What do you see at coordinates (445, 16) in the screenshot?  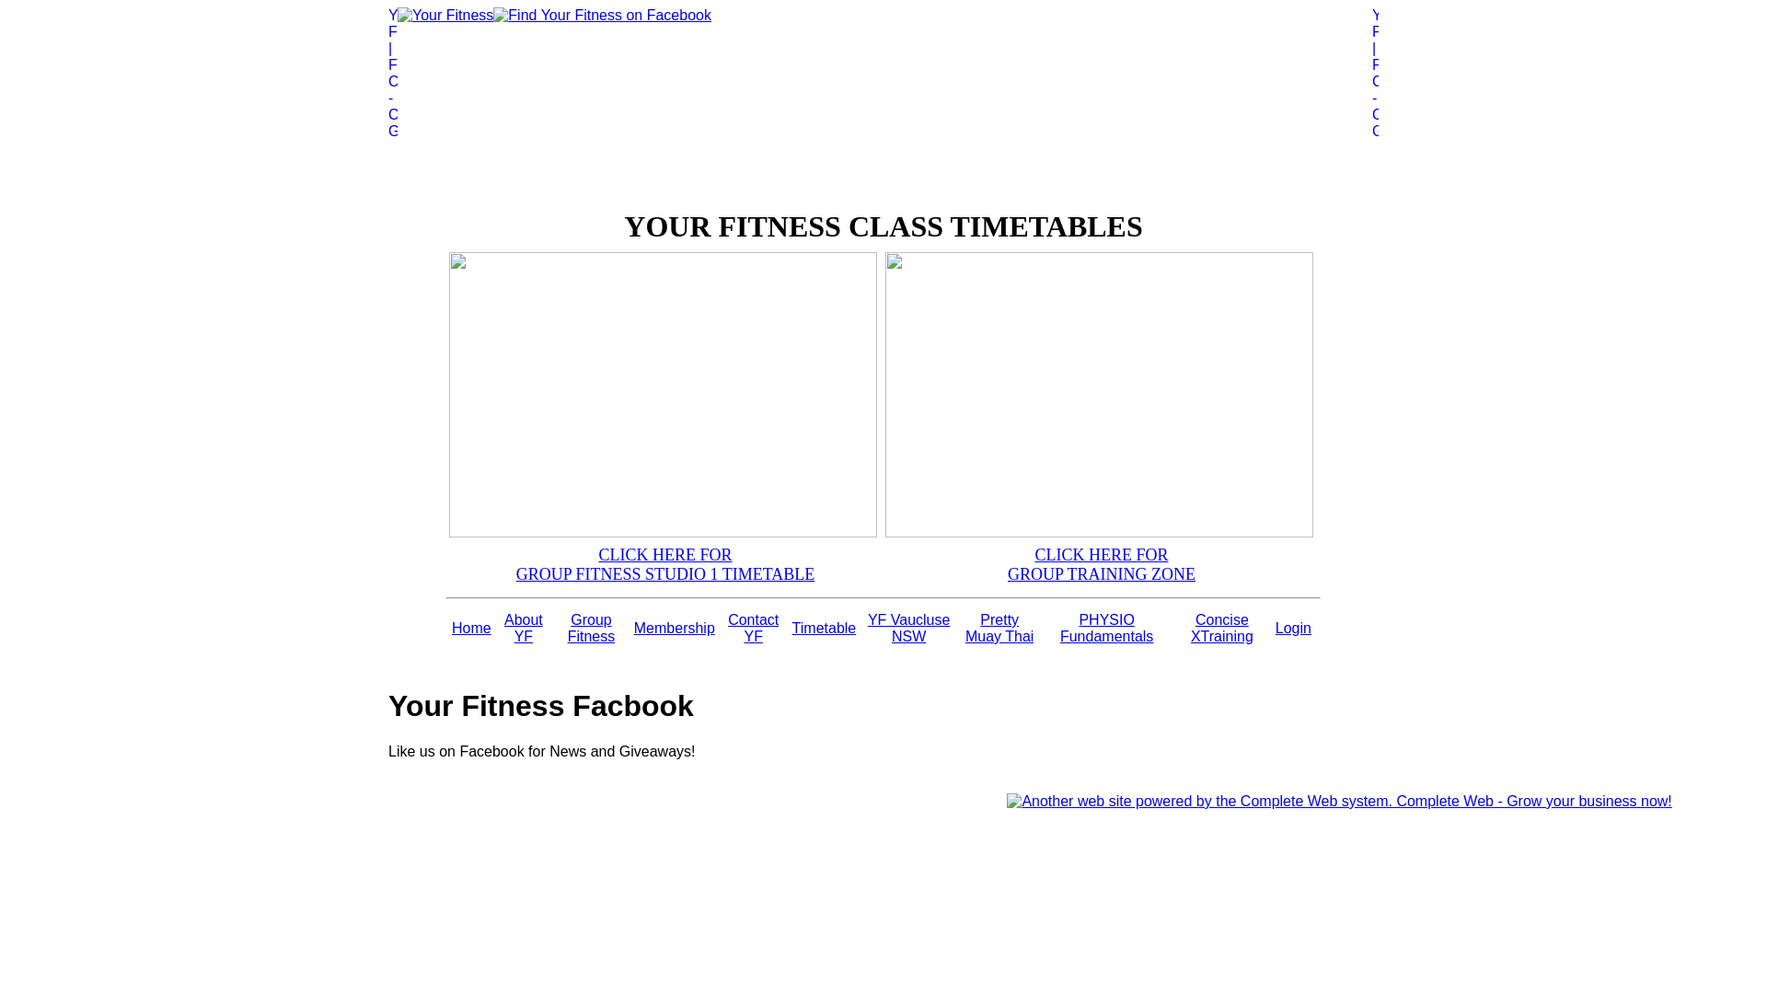 I see `Your Fitness` at bounding box center [445, 16].